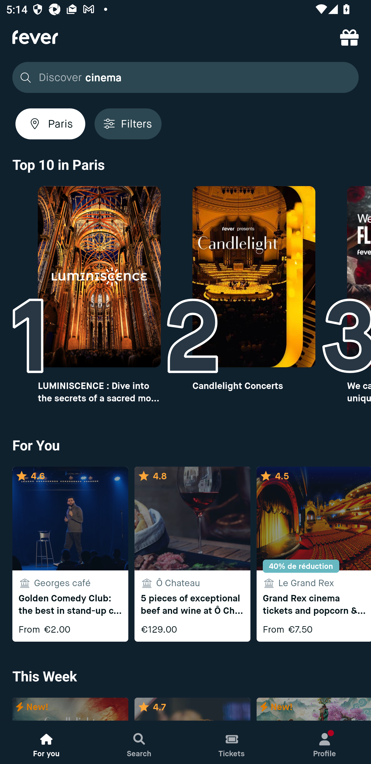  I want to click on Tickets, so click(232, 742).